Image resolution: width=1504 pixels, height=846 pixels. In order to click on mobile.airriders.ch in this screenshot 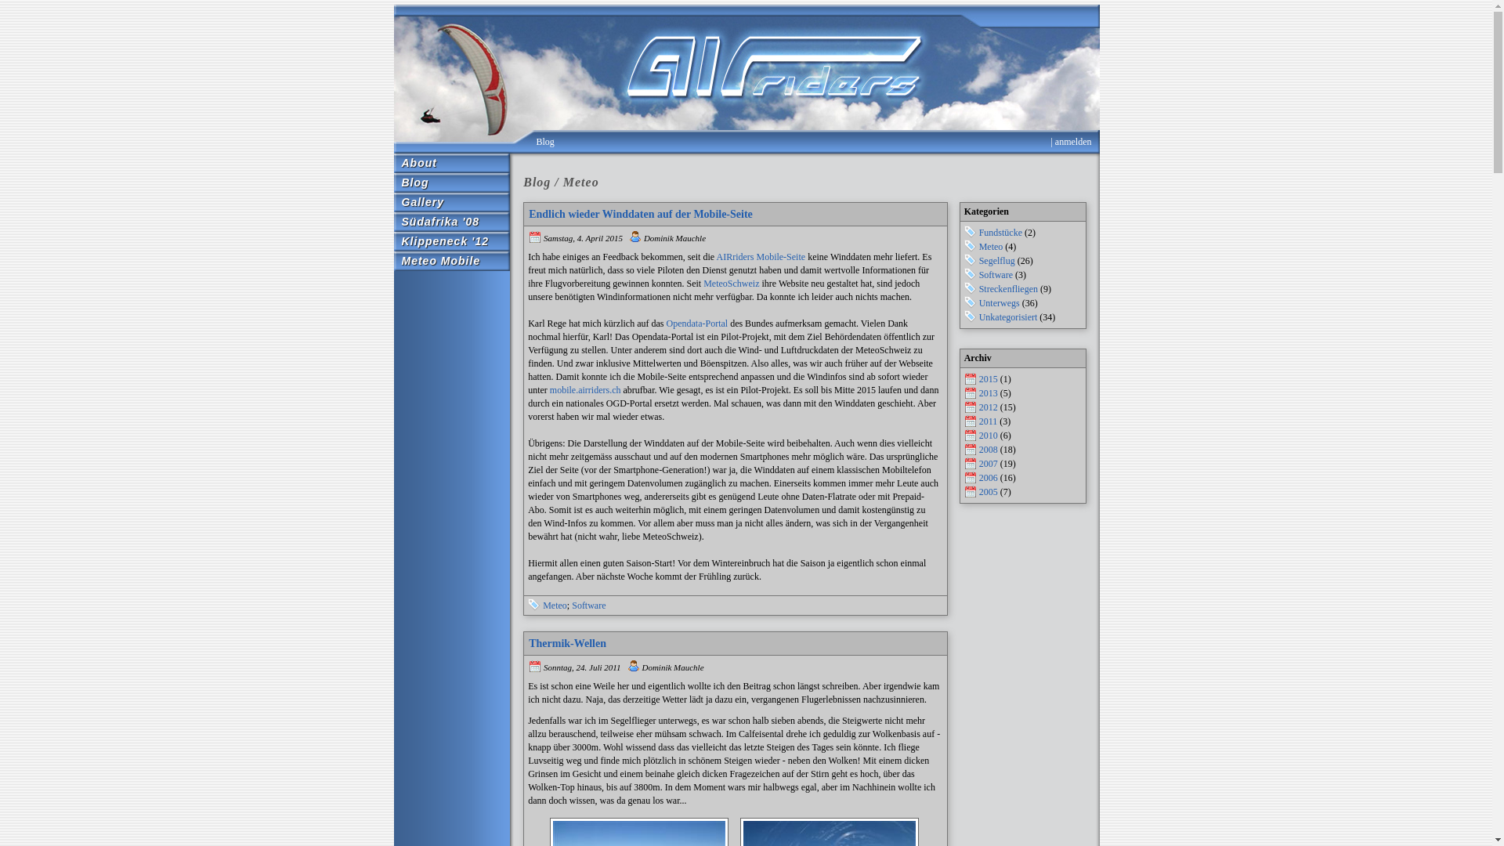, I will do `click(586, 390)`.